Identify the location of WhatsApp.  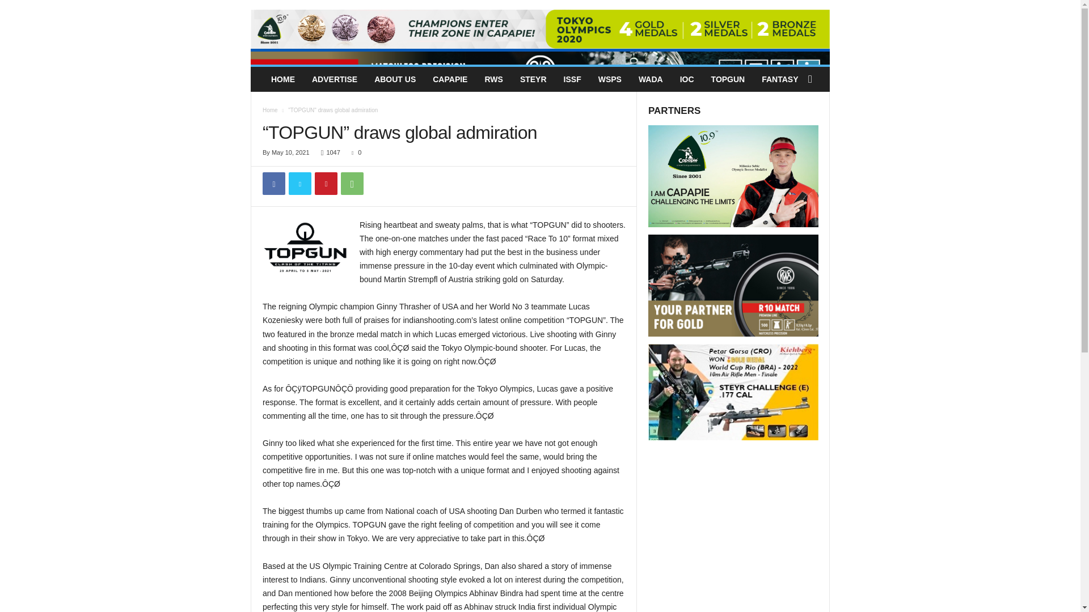
(352, 184).